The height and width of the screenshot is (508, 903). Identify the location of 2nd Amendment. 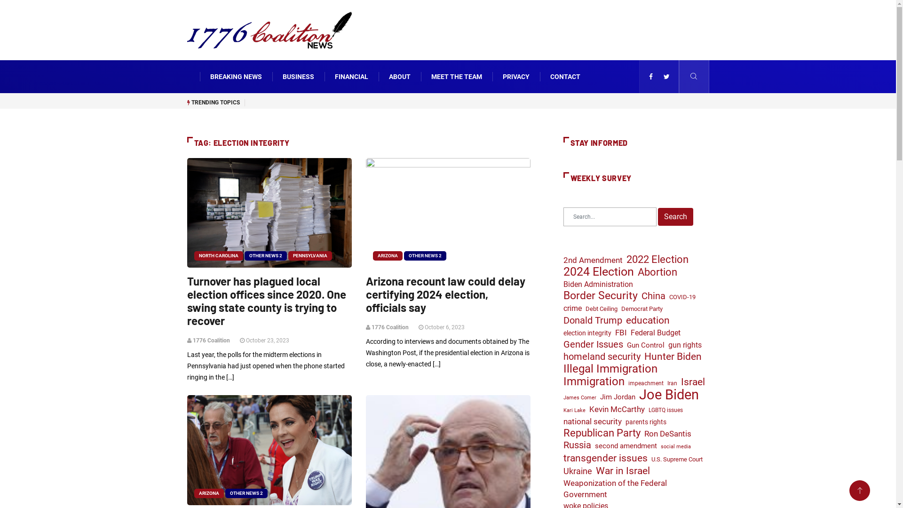
(593, 260).